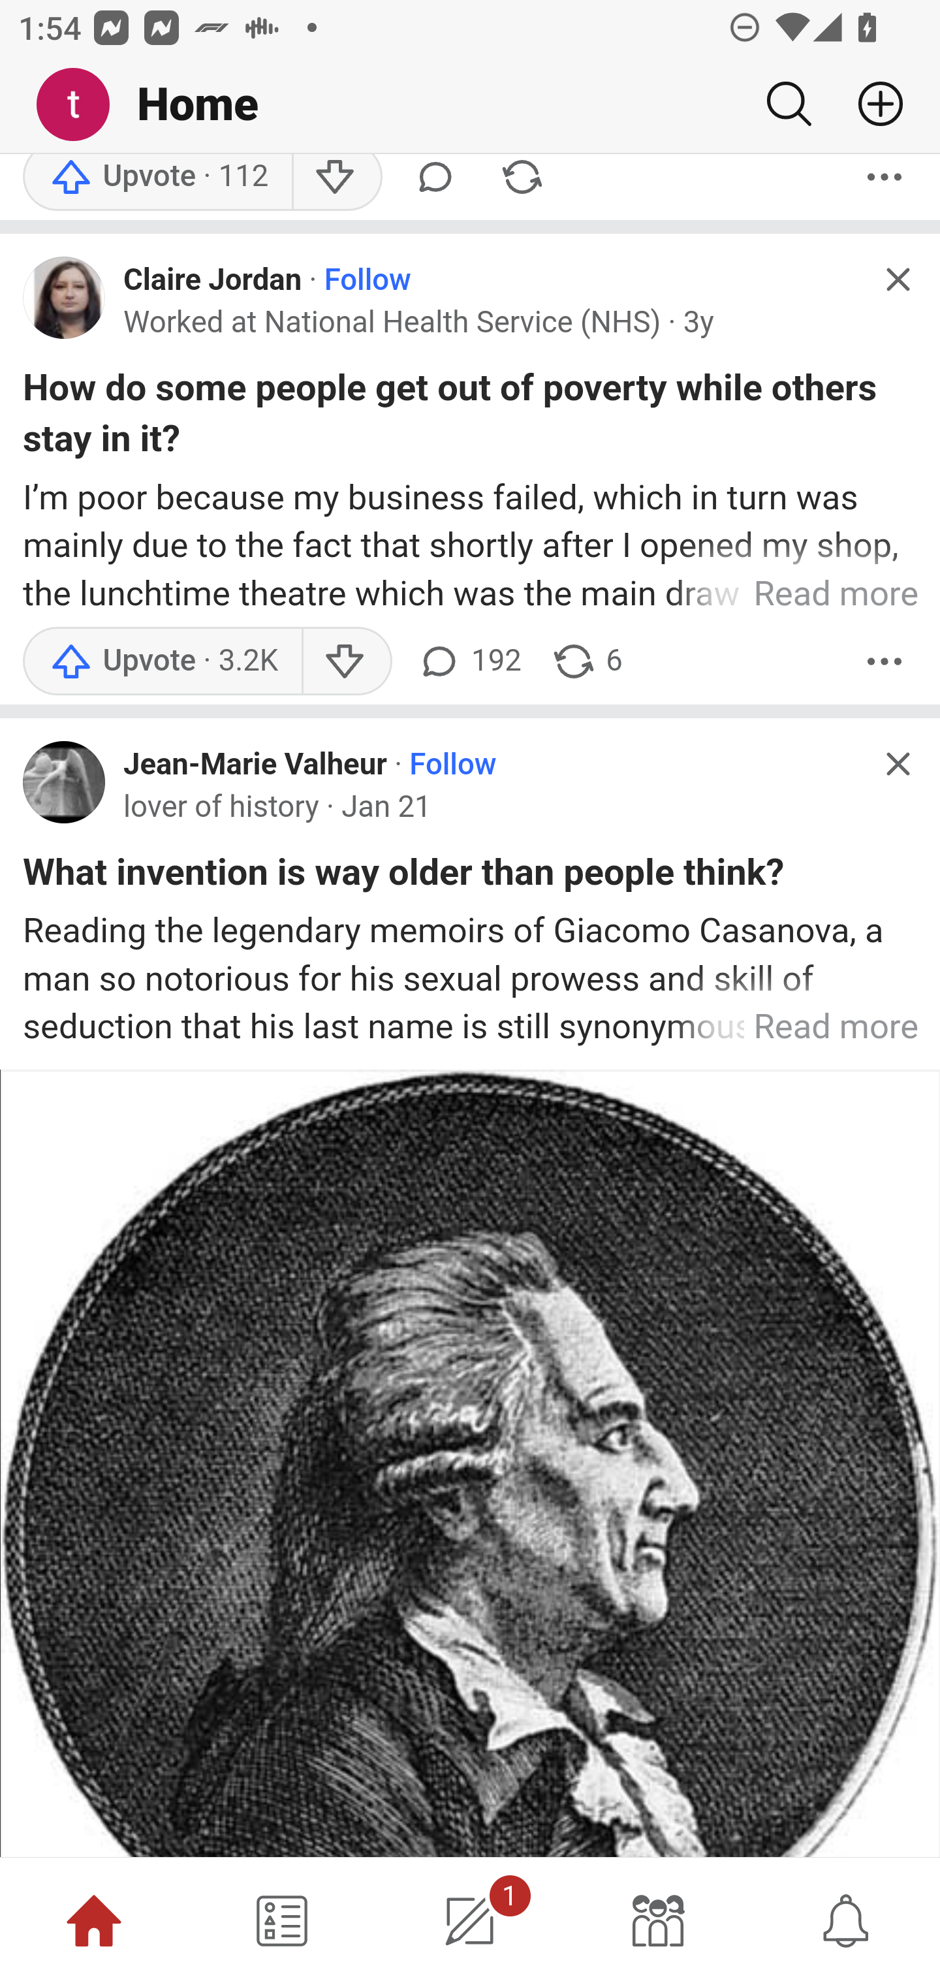 Image resolution: width=940 pixels, height=1985 pixels. Describe the element at coordinates (521, 184) in the screenshot. I see `Share` at that location.